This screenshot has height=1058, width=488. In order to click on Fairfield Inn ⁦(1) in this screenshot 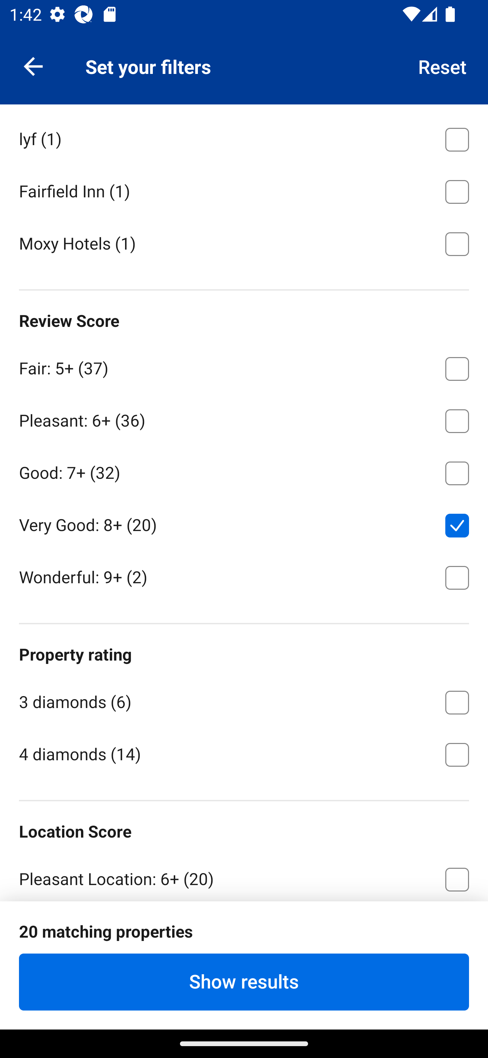, I will do `click(244, 189)`.